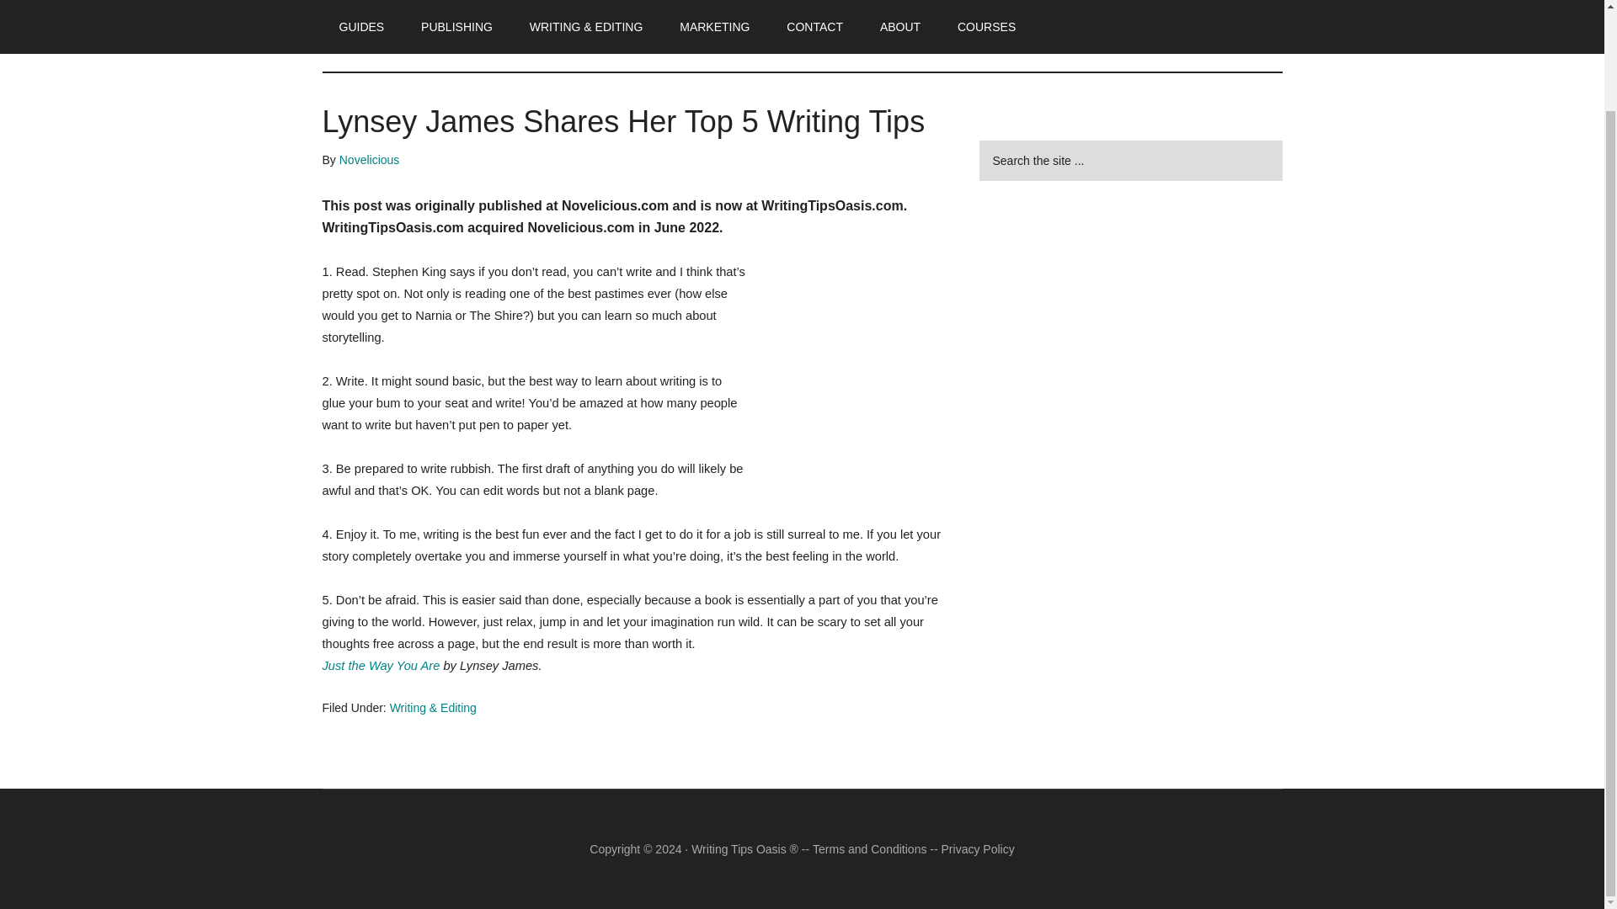 The height and width of the screenshot is (909, 1617). What do you see at coordinates (381, 666) in the screenshot?
I see `Just the Way You Are by Lynsey James` at bounding box center [381, 666].